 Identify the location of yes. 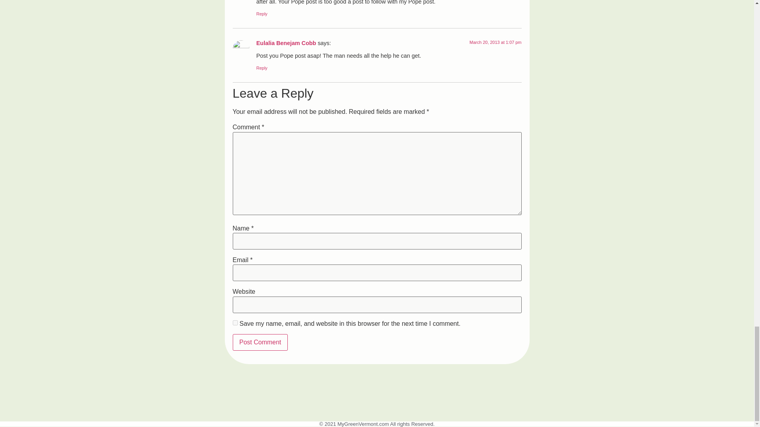
(235, 323).